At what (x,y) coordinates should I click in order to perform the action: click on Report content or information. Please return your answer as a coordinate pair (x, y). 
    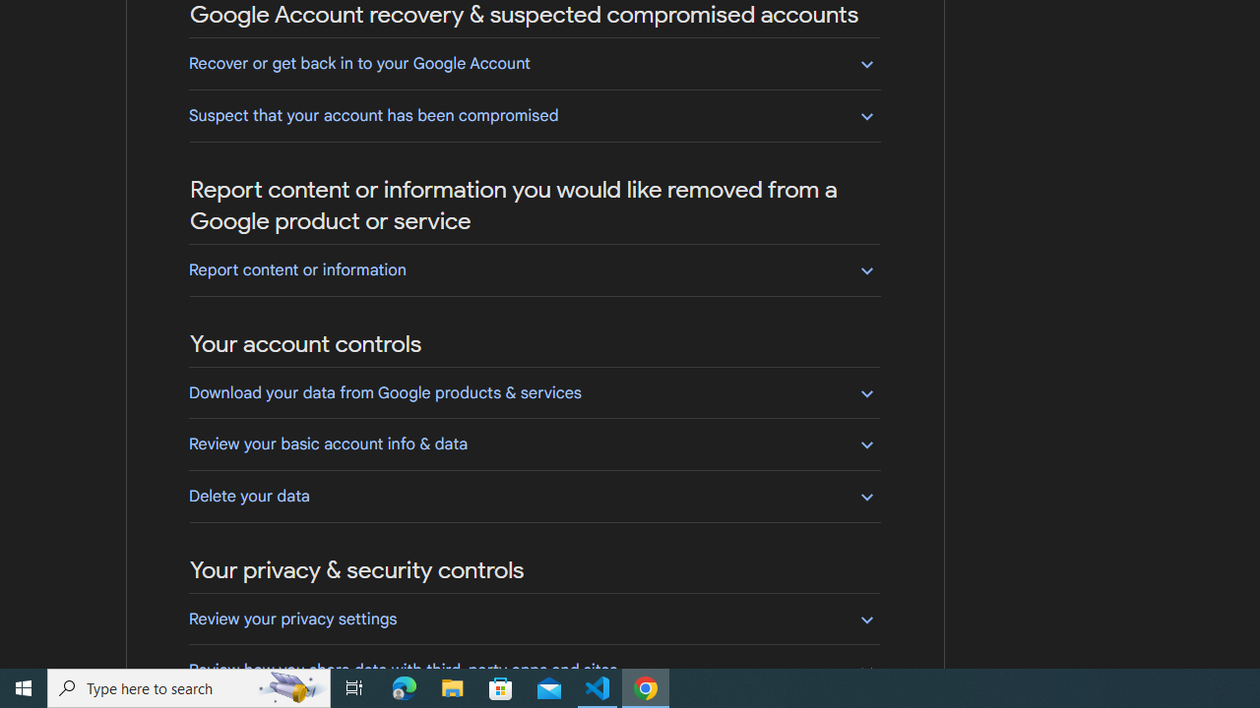
    Looking at the image, I should click on (534, 269).